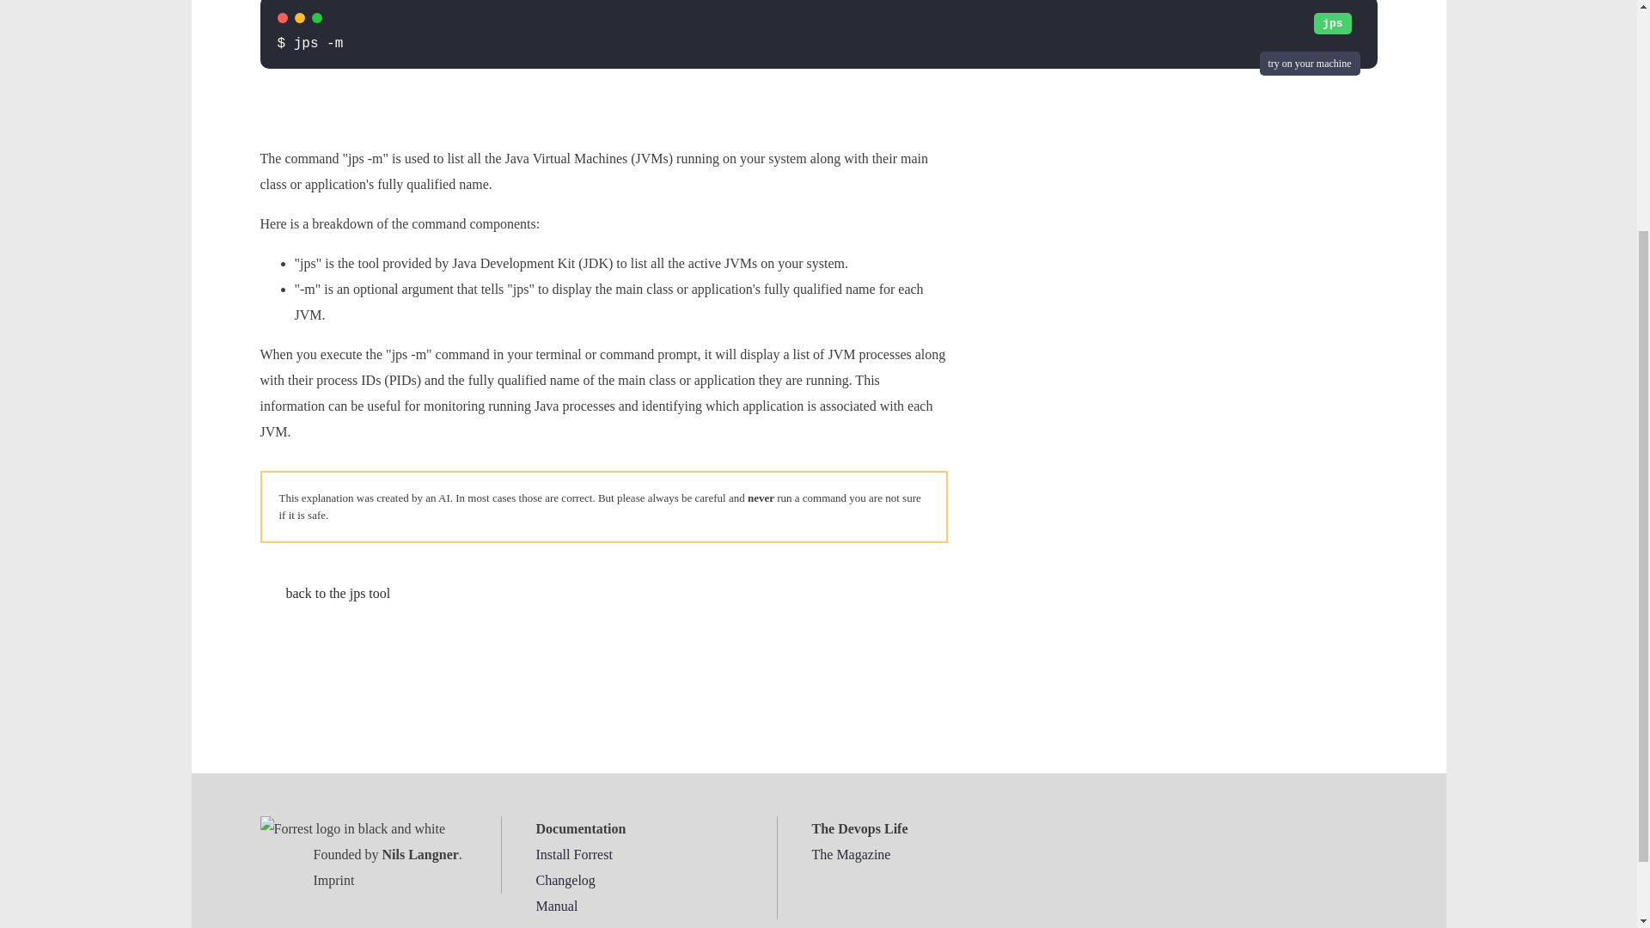  What do you see at coordinates (333, 880) in the screenshot?
I see `Imprint` at bounding box center [333, 880].